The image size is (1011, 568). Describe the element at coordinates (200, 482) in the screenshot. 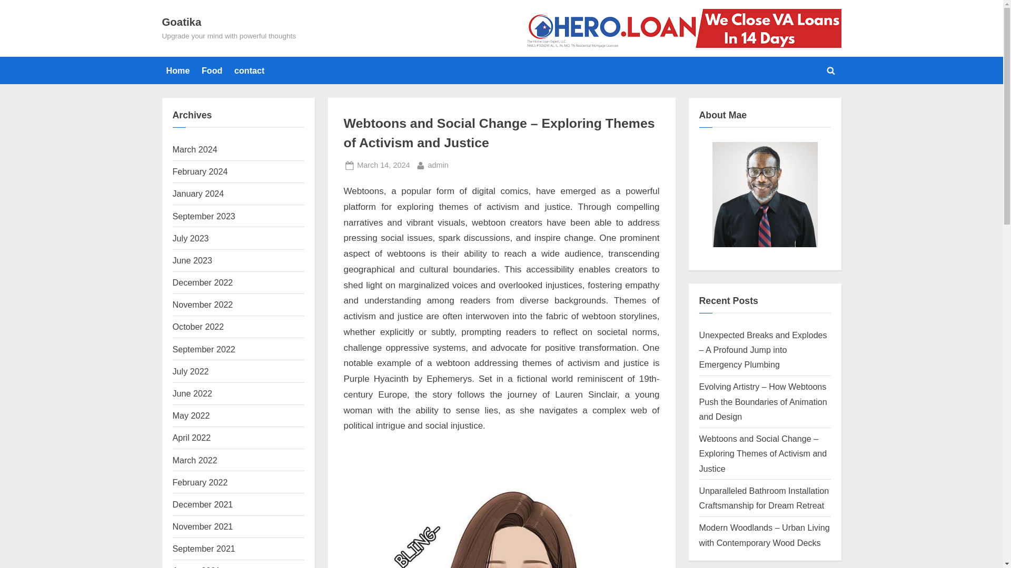

I see `February 2022` at that location.